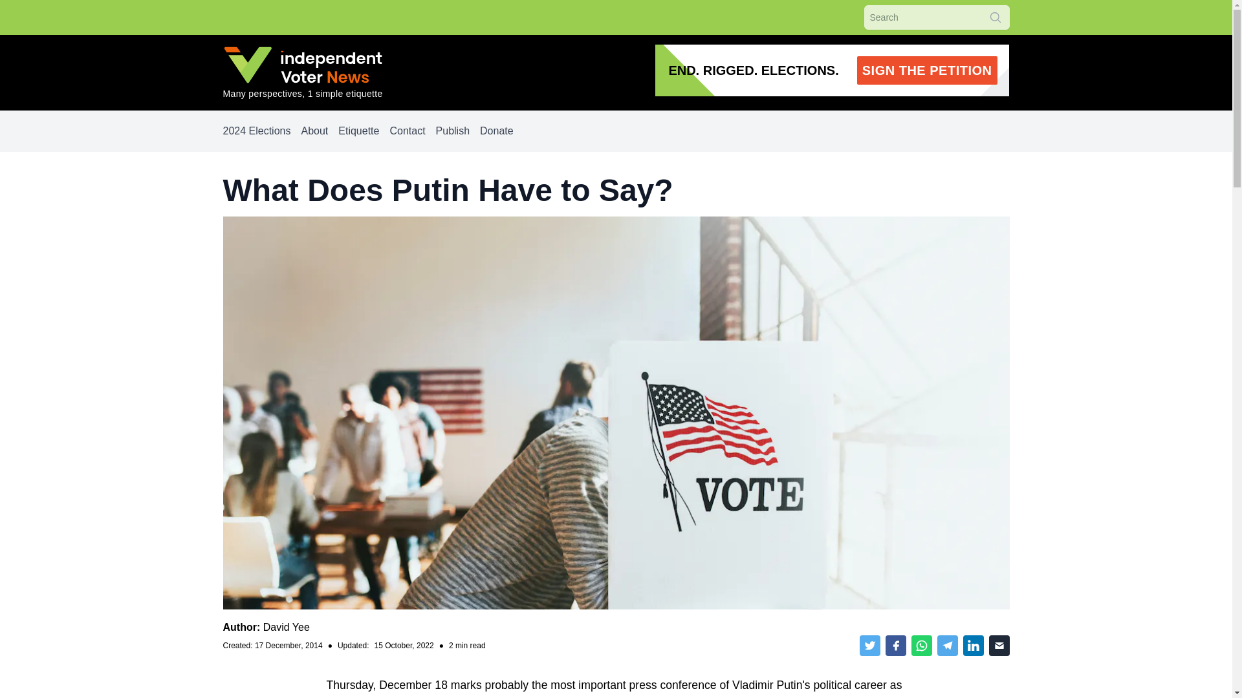  I want to click on Publish, so click(452, 131).